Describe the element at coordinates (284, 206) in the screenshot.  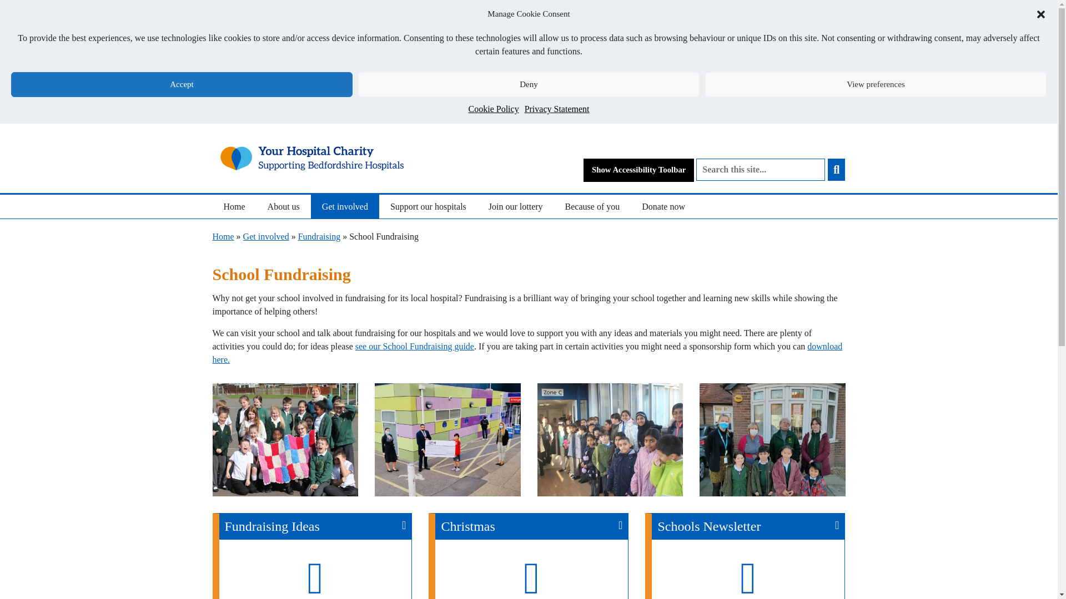
I see `About us` at that location.